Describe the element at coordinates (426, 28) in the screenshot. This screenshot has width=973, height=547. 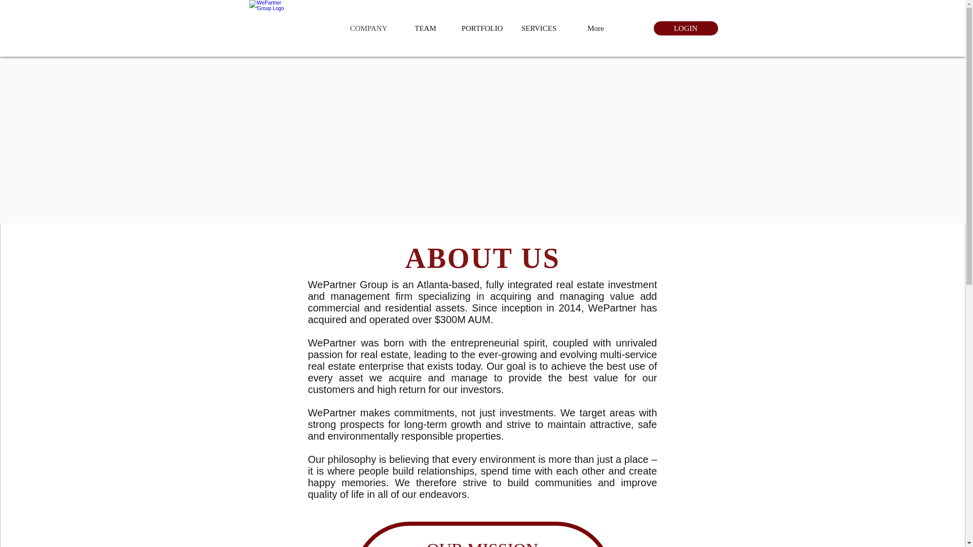
I see `TEAM` at that location.